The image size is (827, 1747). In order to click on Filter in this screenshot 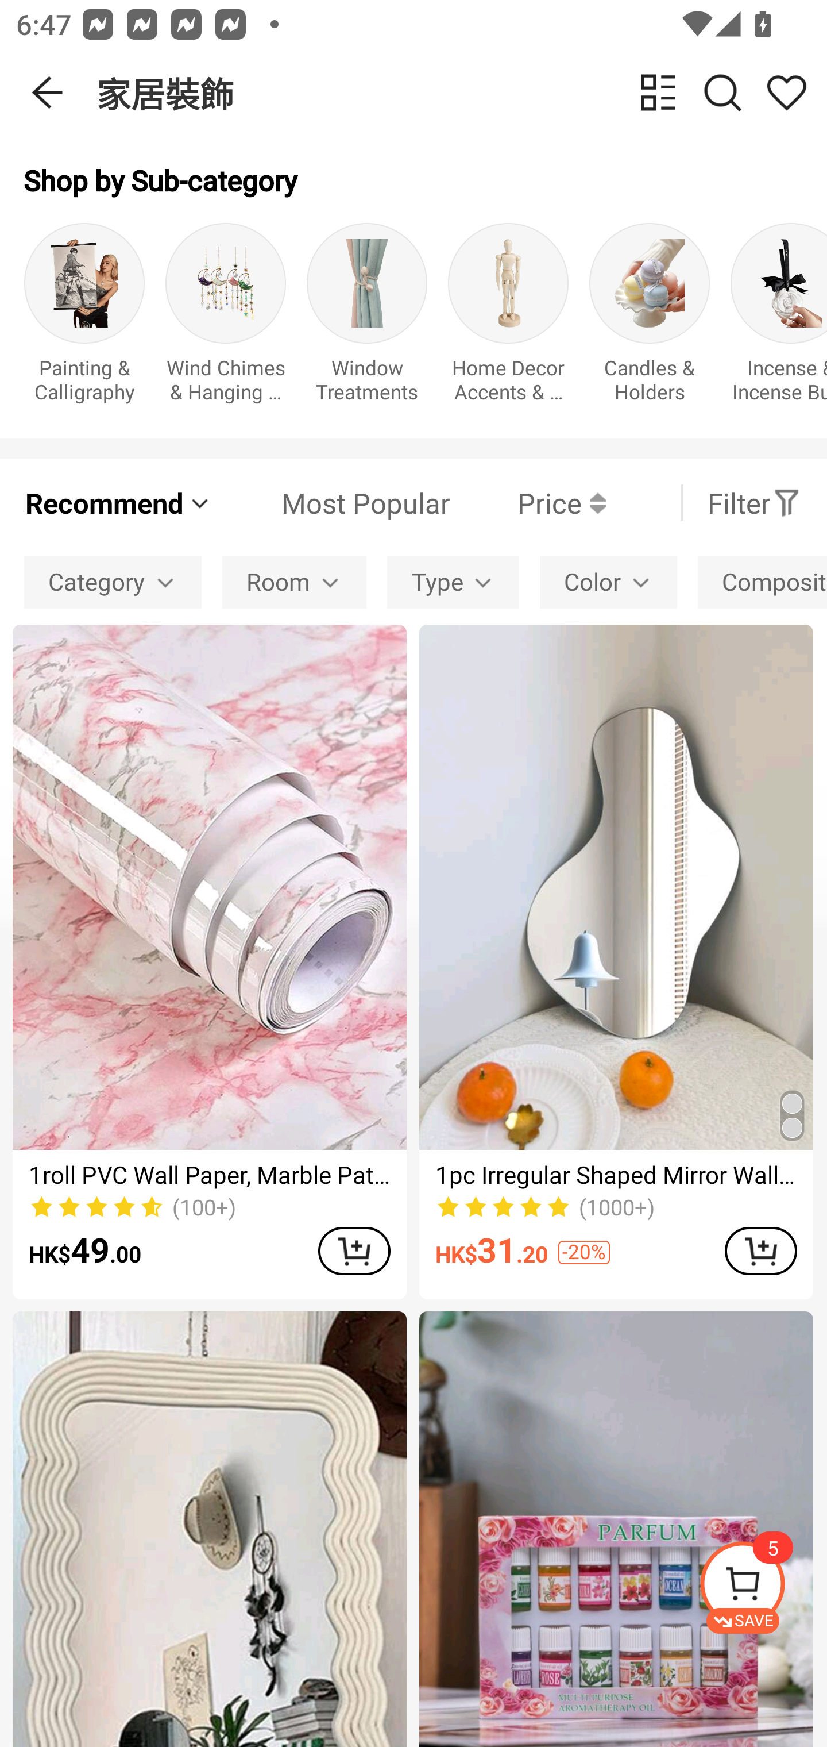, I will do `click(754, 502)`.